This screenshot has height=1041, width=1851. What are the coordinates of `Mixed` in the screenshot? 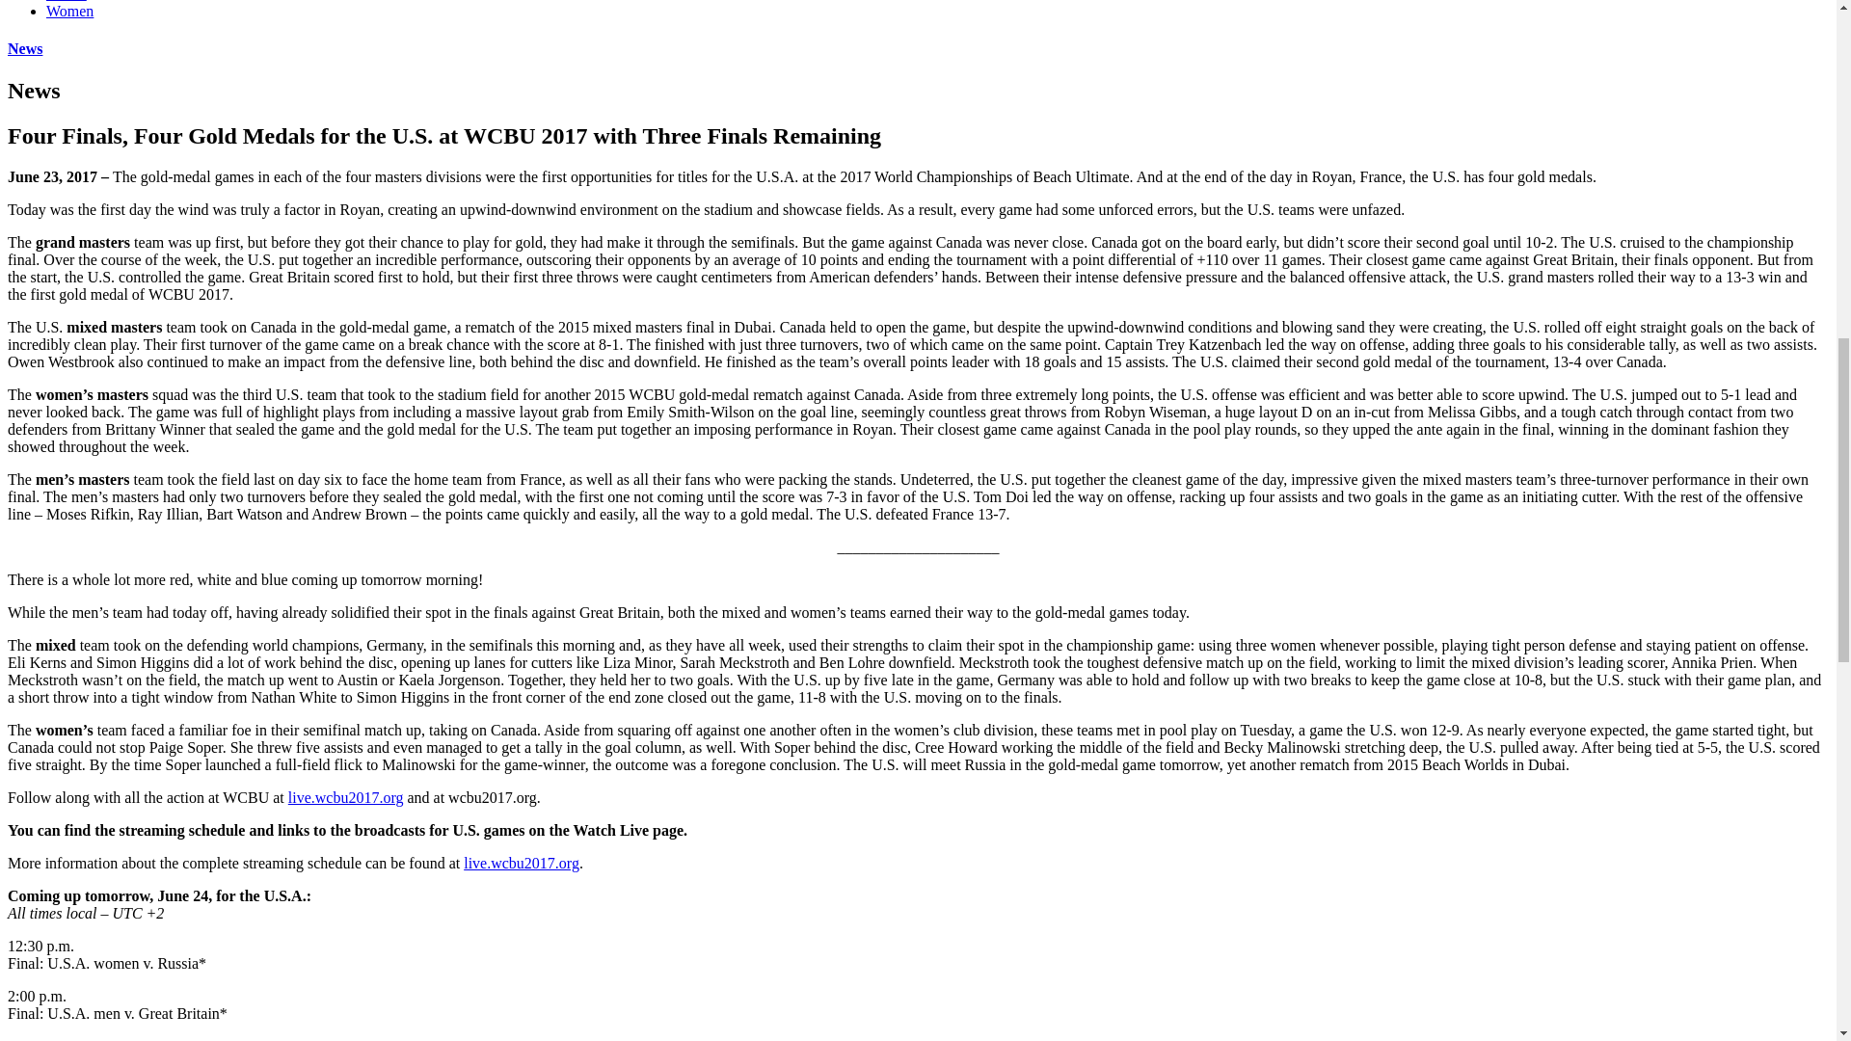 It's located at (67, 1).